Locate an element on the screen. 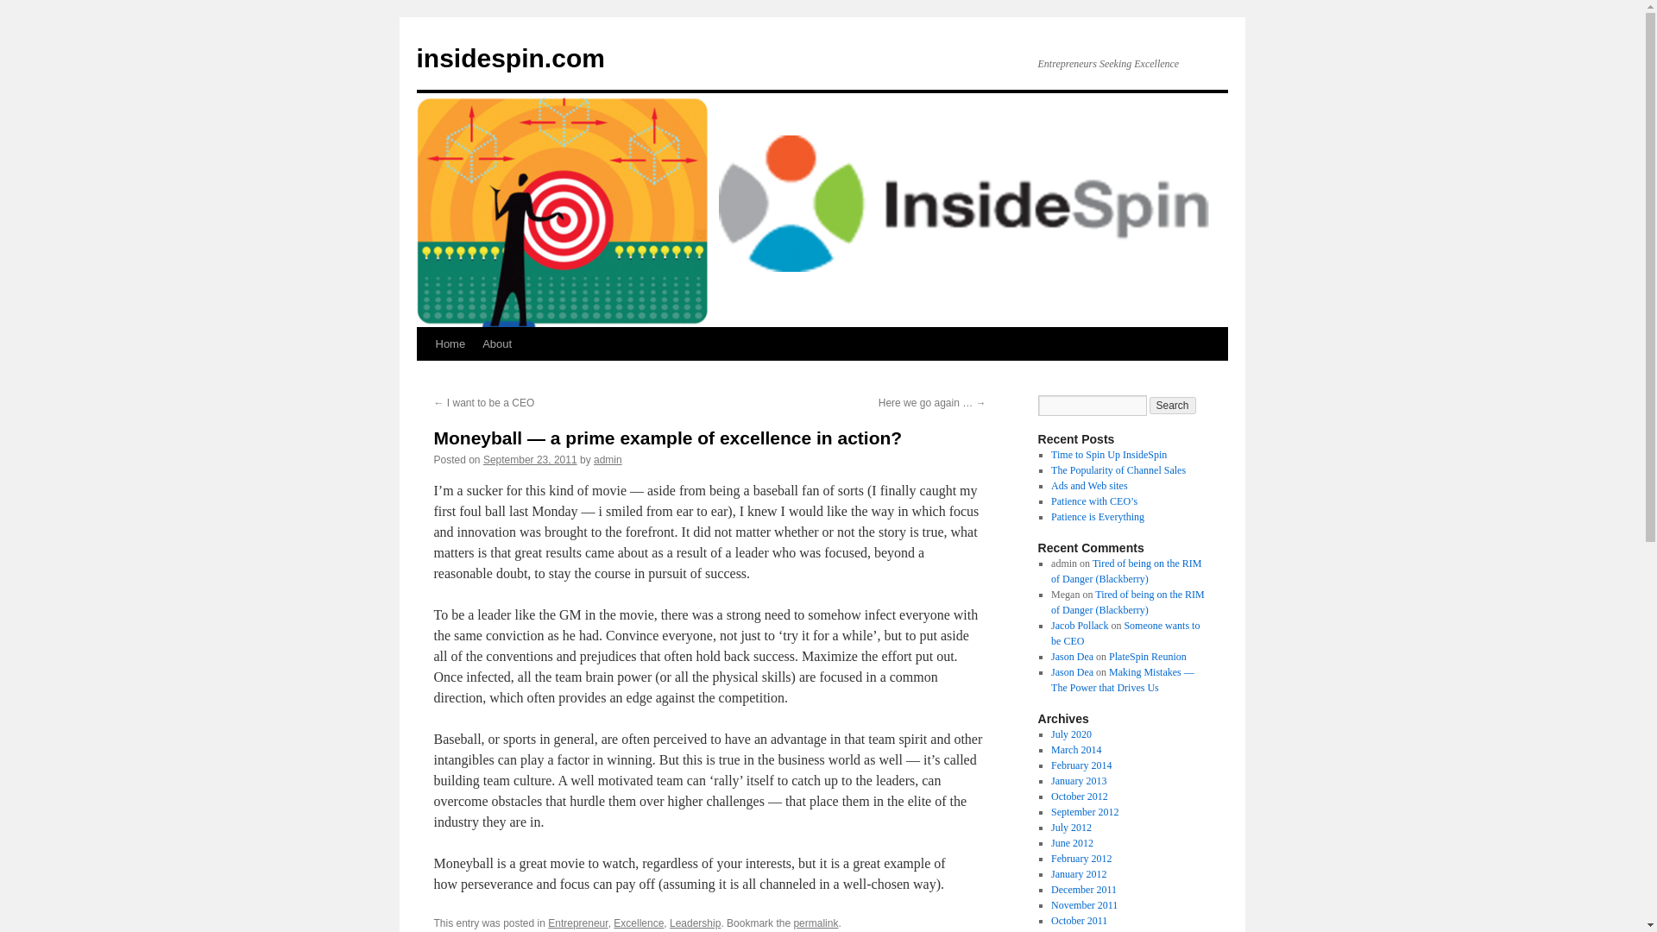  Entrepreneur is located at coordinates (578, 923).